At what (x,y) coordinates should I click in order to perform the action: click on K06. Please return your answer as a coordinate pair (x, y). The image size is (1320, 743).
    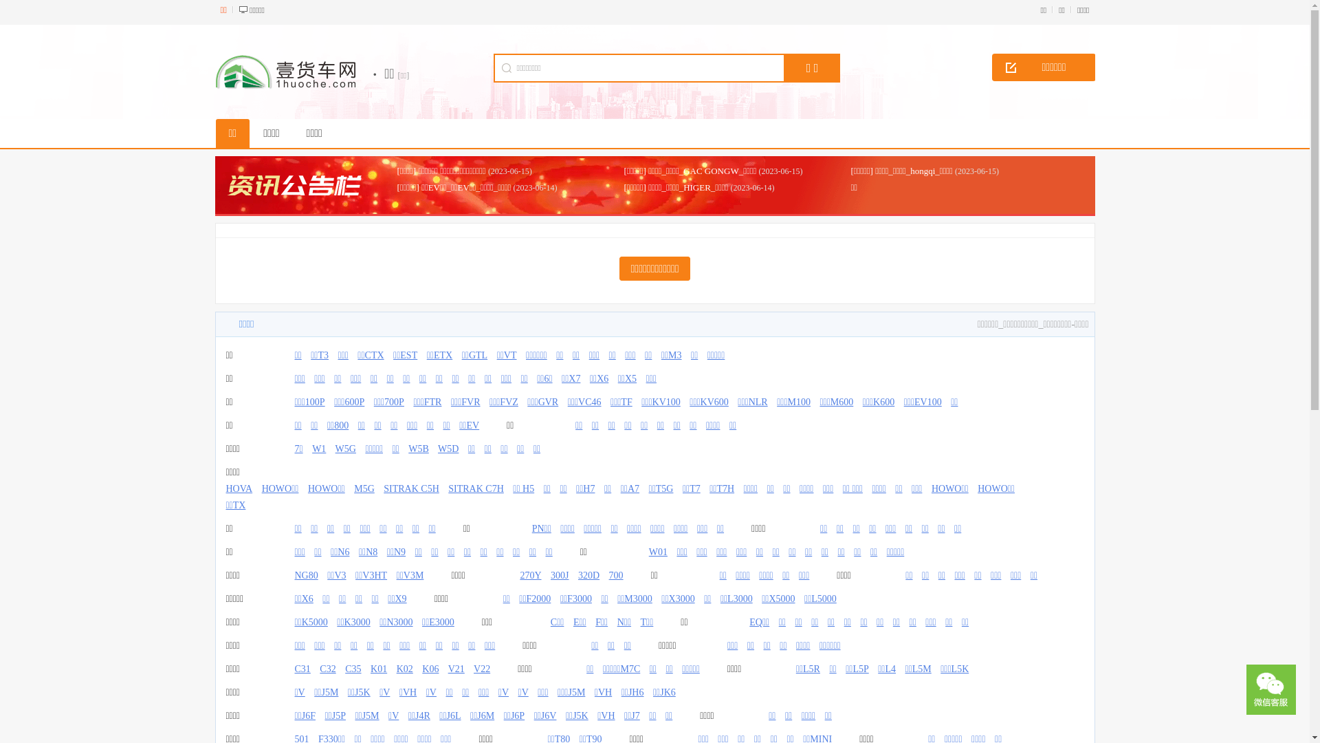
    Looking at the image, I should click on (430, 669).